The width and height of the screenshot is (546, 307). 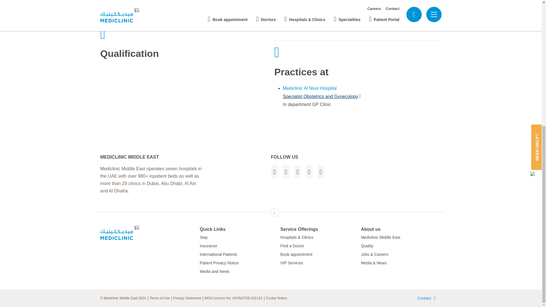 I want to click on YouTube, so click(x=309, y=172).